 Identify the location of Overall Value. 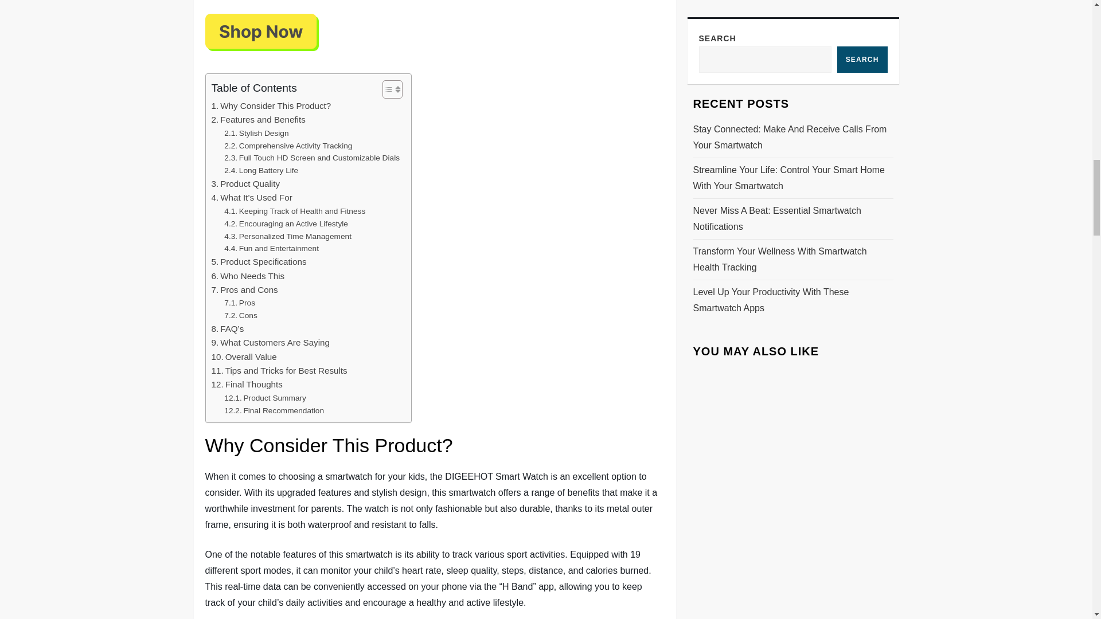
(243, 357).